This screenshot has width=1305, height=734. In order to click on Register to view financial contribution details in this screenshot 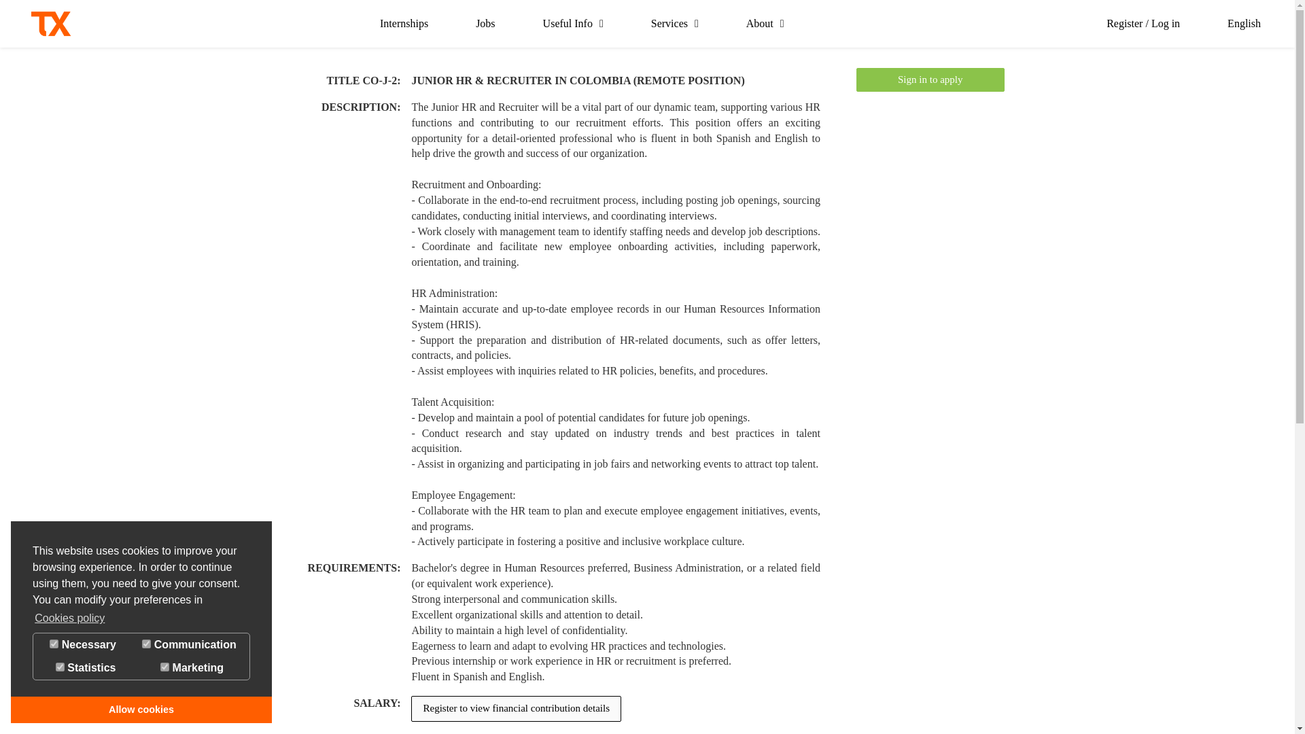, I will do `click(515, 708)`.